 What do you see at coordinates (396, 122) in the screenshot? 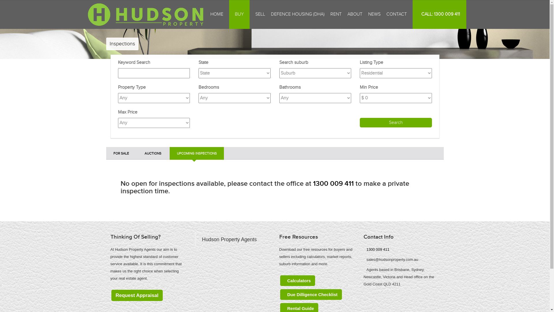
I see `Search` at bounding box center [396, 122].